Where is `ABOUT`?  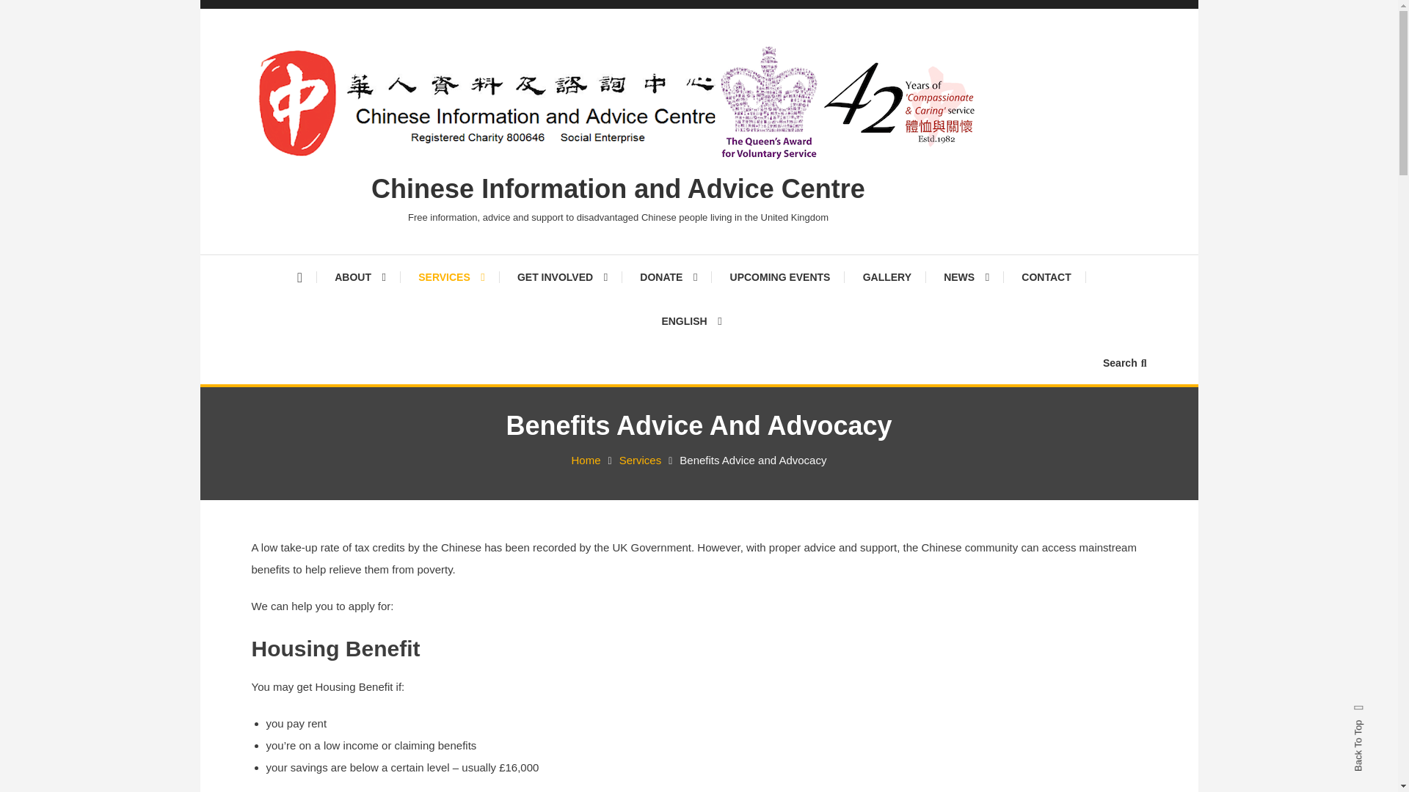
ABOUT is located at coordinates (360, 277).